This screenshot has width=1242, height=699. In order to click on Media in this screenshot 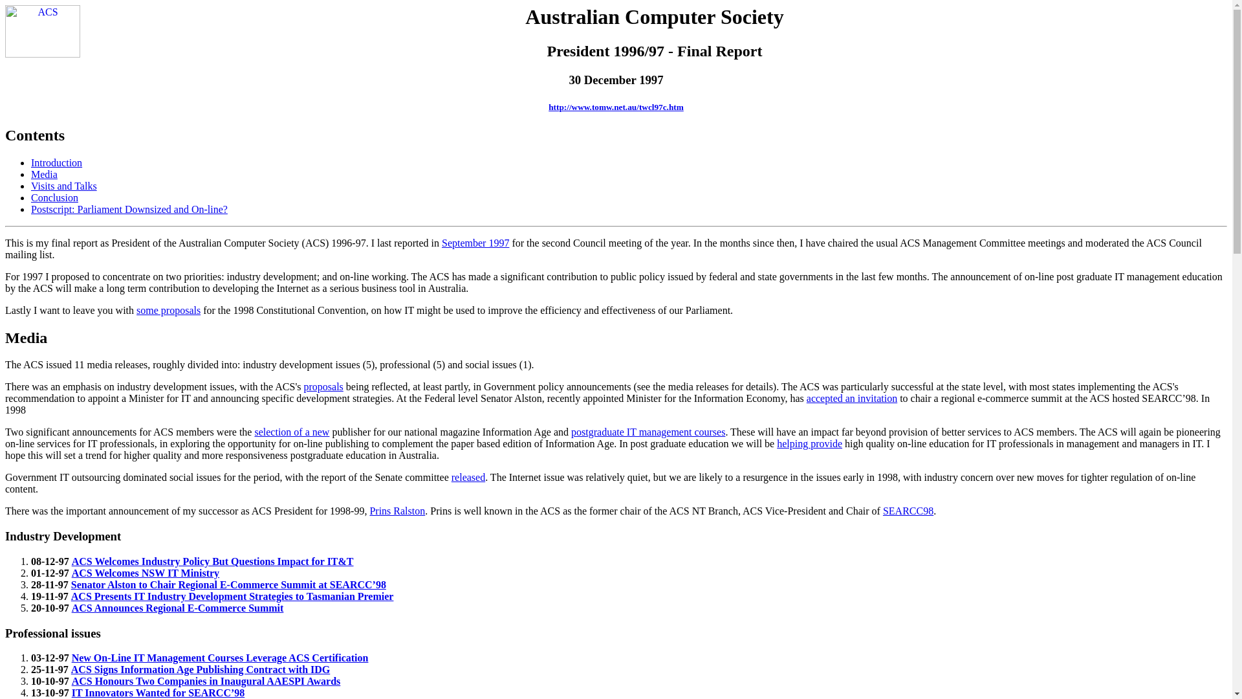, I will do `click(616, 338)`.